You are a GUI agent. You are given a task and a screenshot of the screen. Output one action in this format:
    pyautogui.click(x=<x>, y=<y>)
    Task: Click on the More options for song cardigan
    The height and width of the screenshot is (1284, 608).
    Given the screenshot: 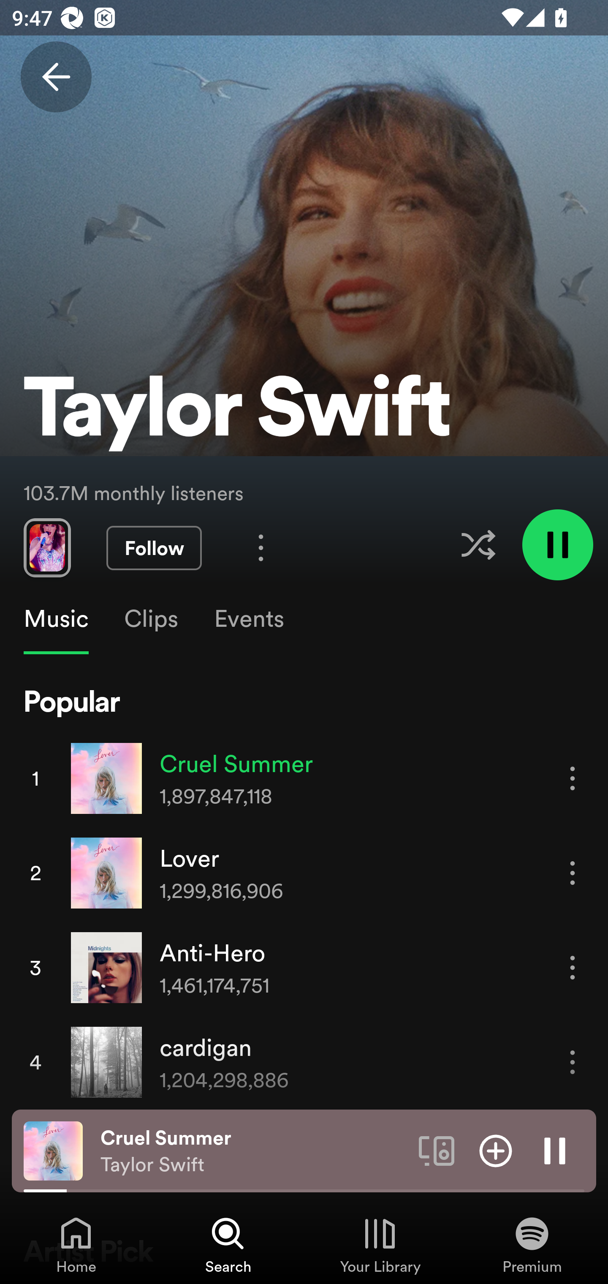 What is the action you would take?
    pyautogui.click(x=573, y=1063)
    